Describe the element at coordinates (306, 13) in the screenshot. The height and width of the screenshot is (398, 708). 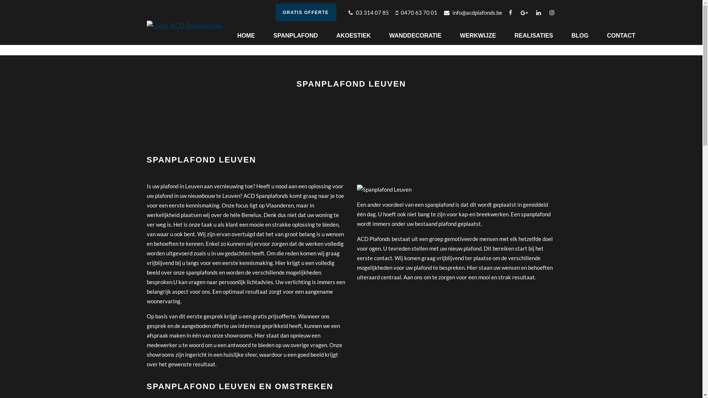
I see `GRATIS OFFERTE` at that location.